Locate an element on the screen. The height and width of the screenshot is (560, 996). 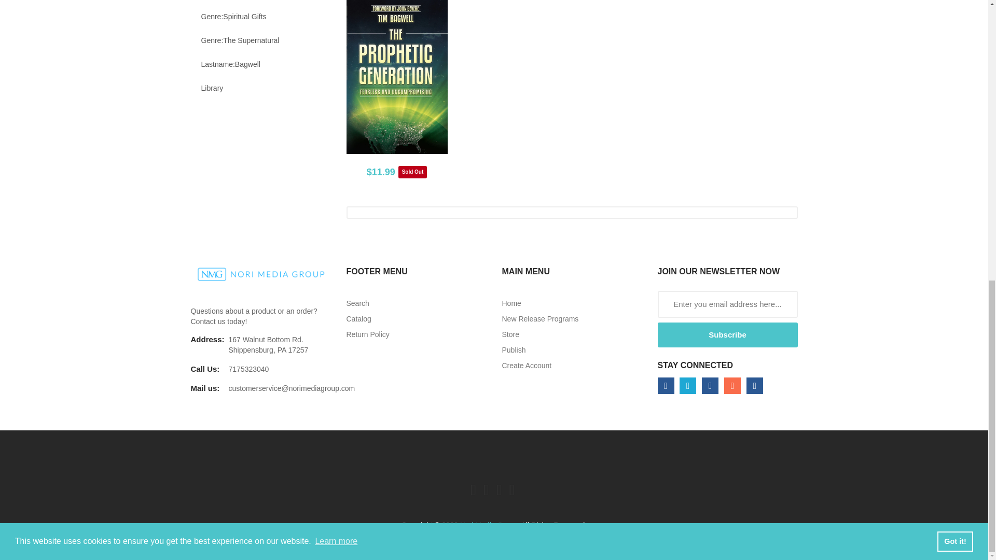
Show products matching tag genre:The Supernatural is located at coordinates (260, 40).